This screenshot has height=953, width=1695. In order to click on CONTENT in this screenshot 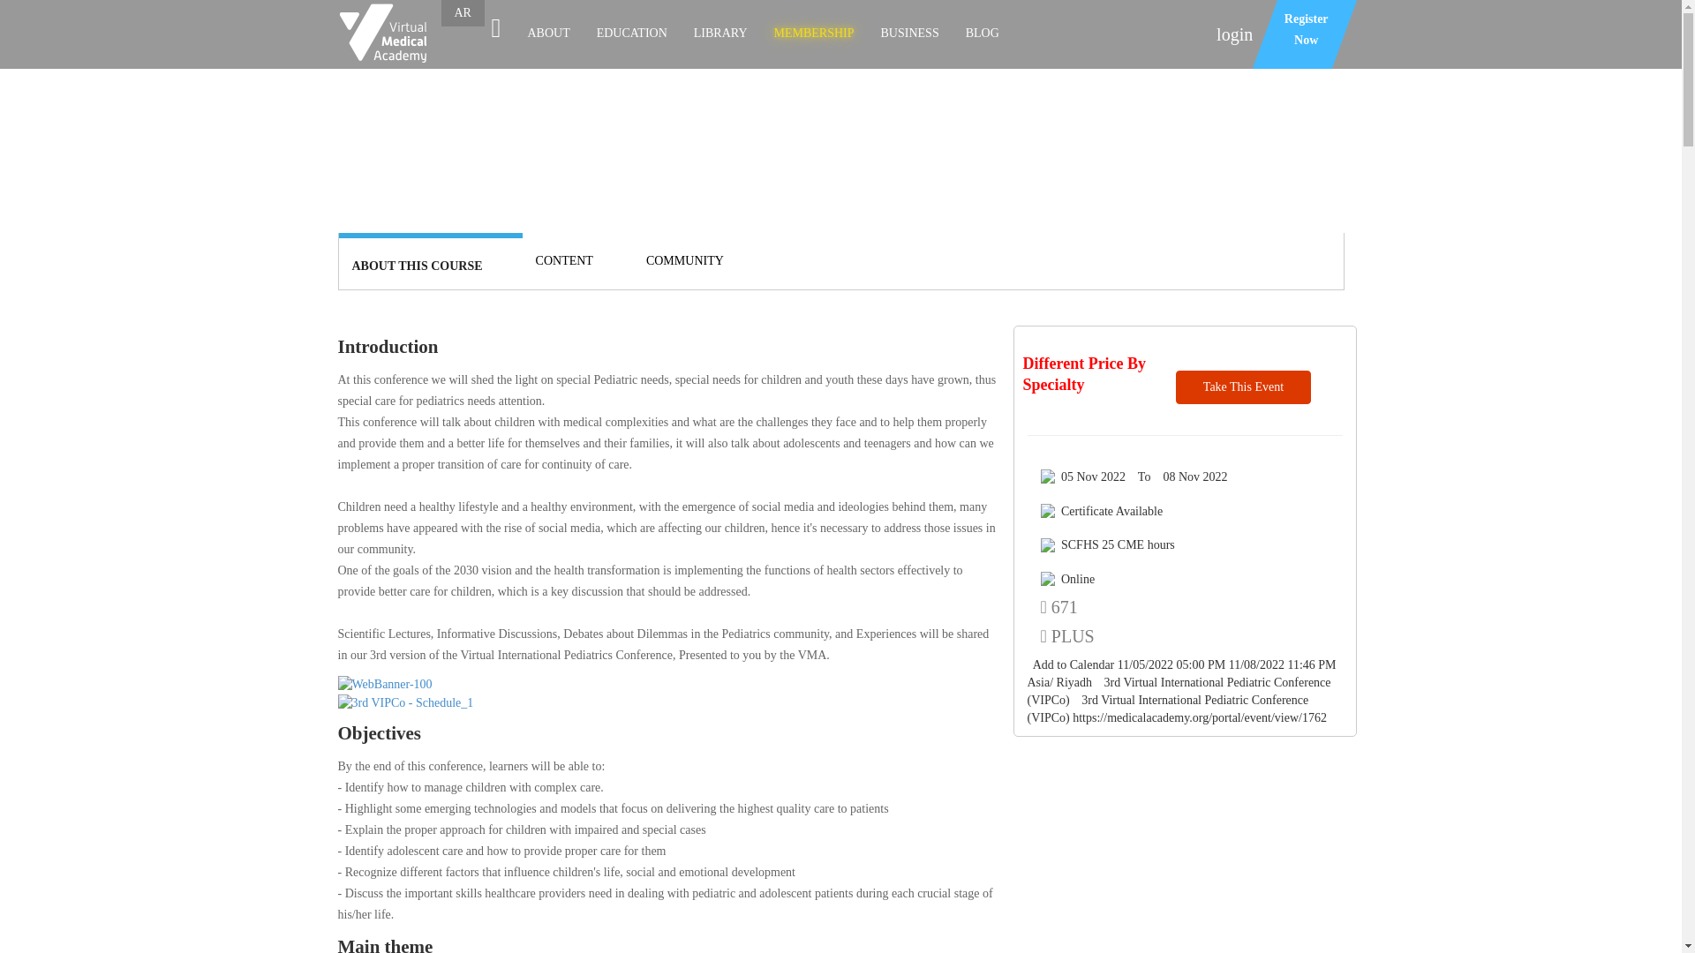, I will do `click(564, 261)`.